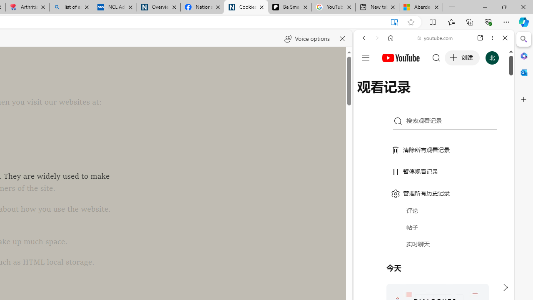 Image resolution: width=533 pixels, height=300 pixels. What do you see at coordinates (246, 7) in the screenshot?
I see `Cookies` at bounding box center [246, 7].